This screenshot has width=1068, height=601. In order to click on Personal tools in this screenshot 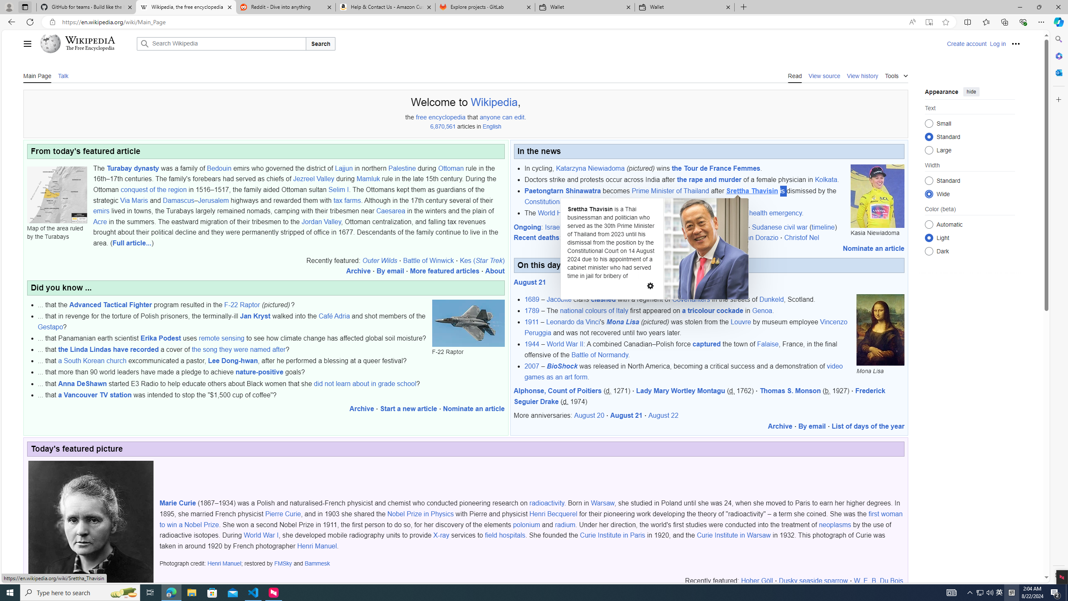, I will do `click(1015, 43)`.